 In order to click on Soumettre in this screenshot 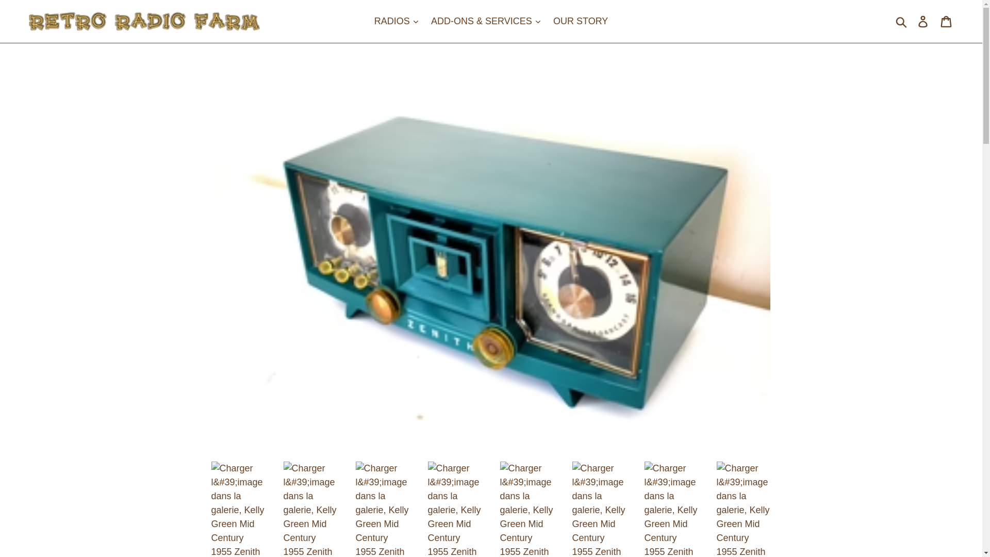, I will do `click(902, 22)`.